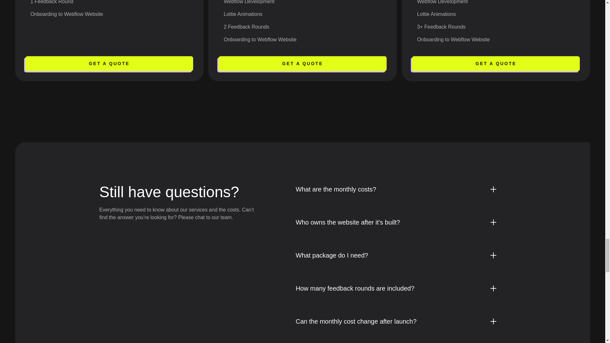  What do you see at coordinates (109, 64) in the screenshot?
I see `GET A QUOTE` at bounding box center [109, 64].